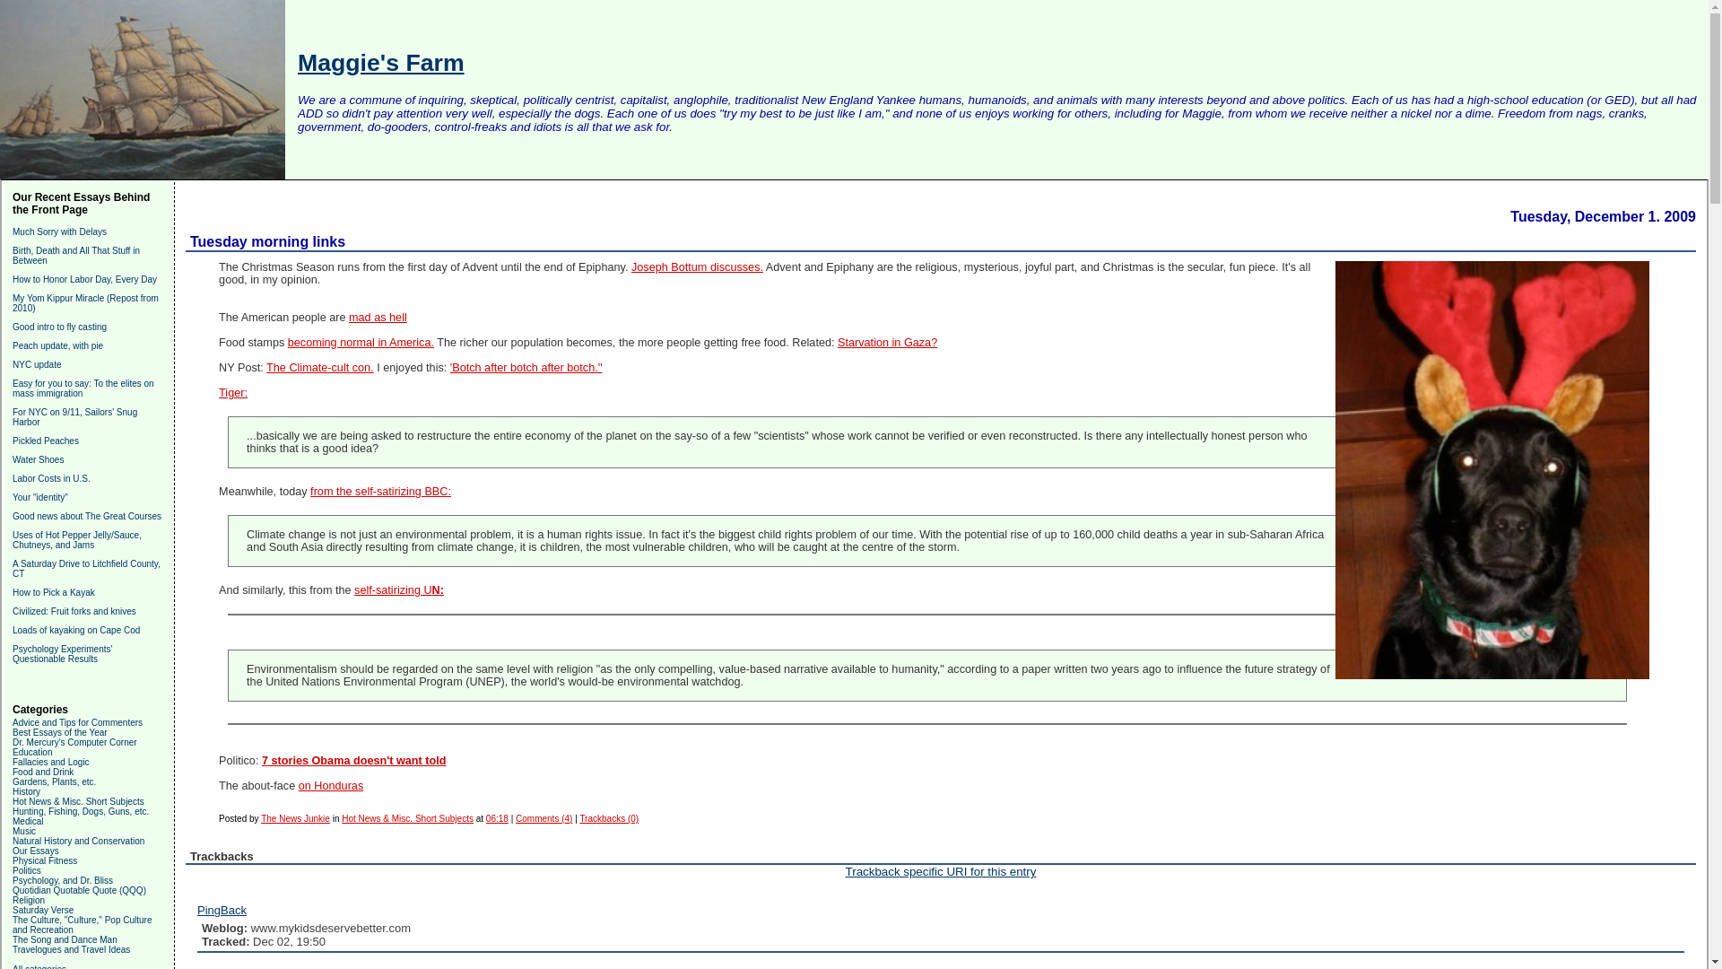 This screenshot has width=1722, height=969. What do you see at coordinates (36, 364) in the screenshot?
I see `NYC update` at bounding box center [36, 364].